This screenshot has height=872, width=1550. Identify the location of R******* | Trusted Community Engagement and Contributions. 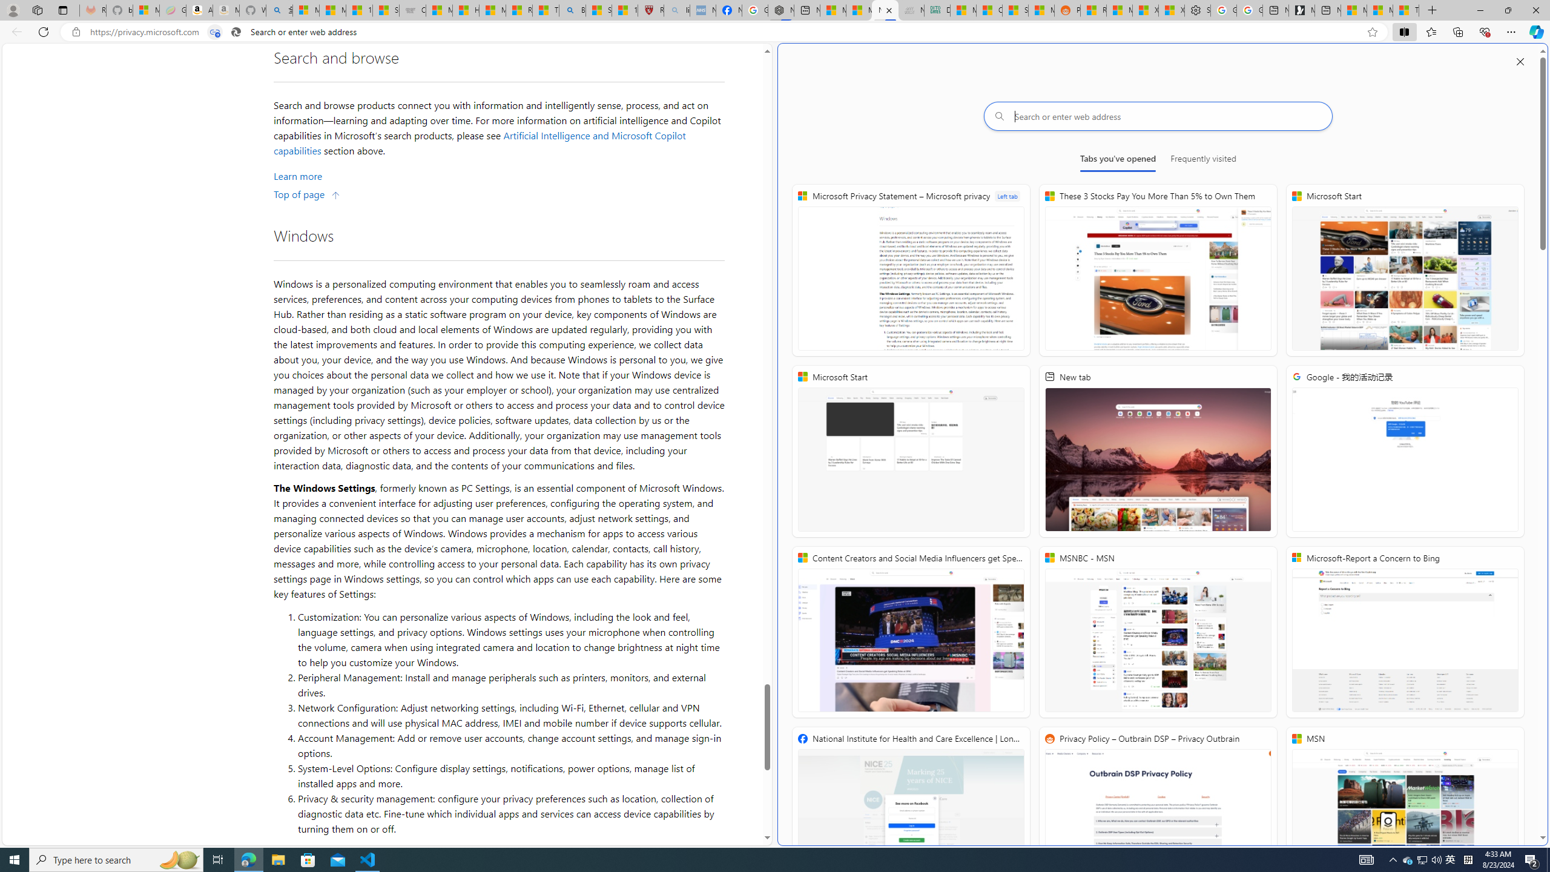
(1093, 10).